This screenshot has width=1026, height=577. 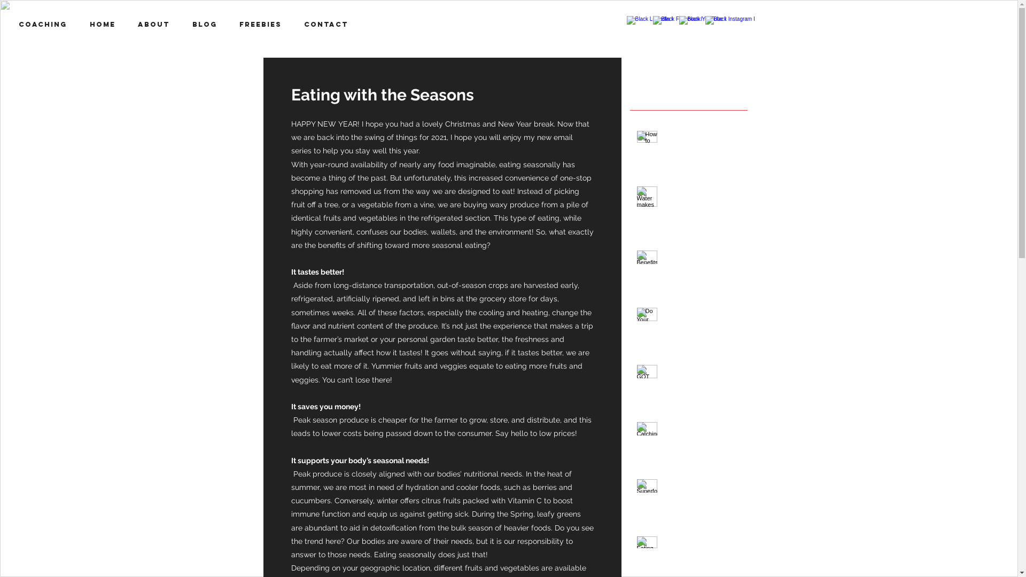 What do you see at coordinates (329, 25) in the screenshot?
I see `Contact` at bounding box center [329, 25].